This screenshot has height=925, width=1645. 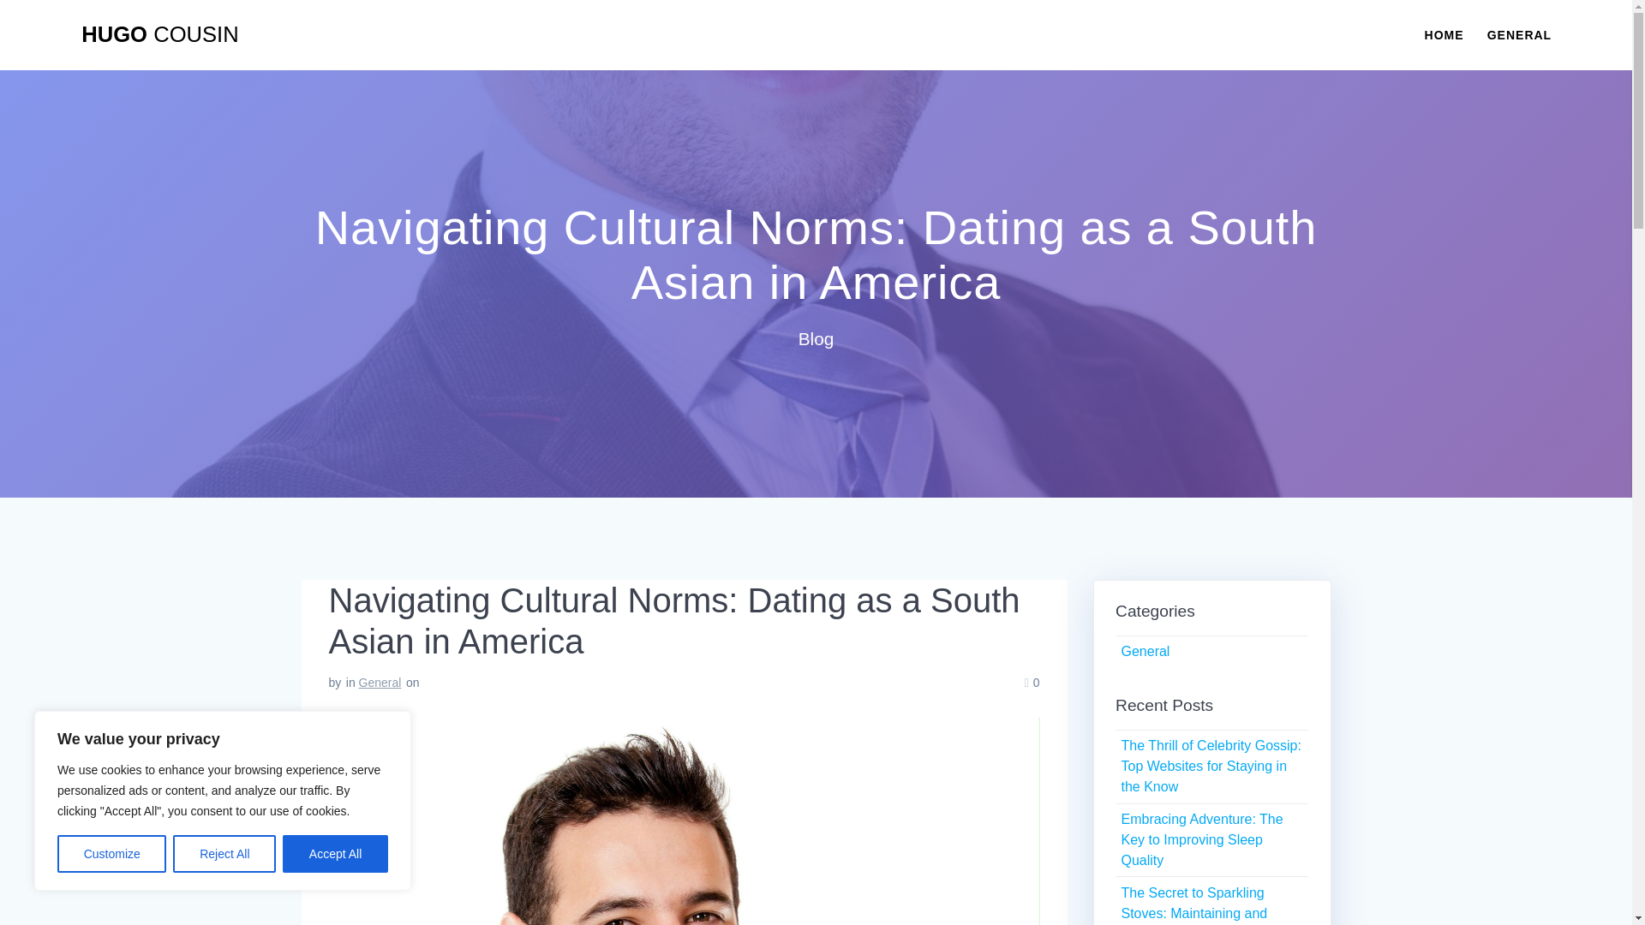 I want to click on HUGO COUSIN, so click(x=159, y=35).